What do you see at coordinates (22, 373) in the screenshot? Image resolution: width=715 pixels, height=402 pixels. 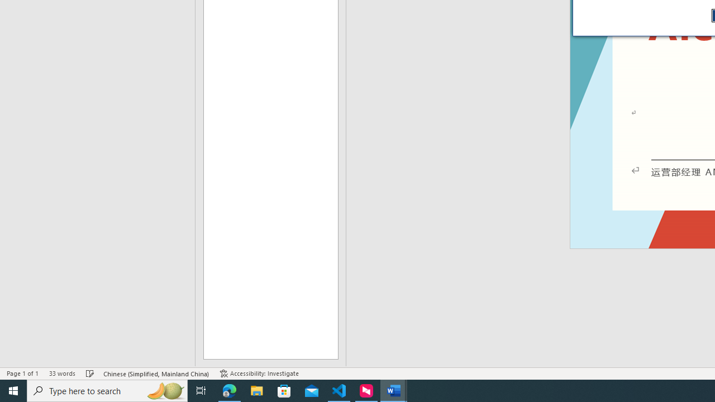 I see `Page Number Page 1 of 1` at bounding box center [22, 373].